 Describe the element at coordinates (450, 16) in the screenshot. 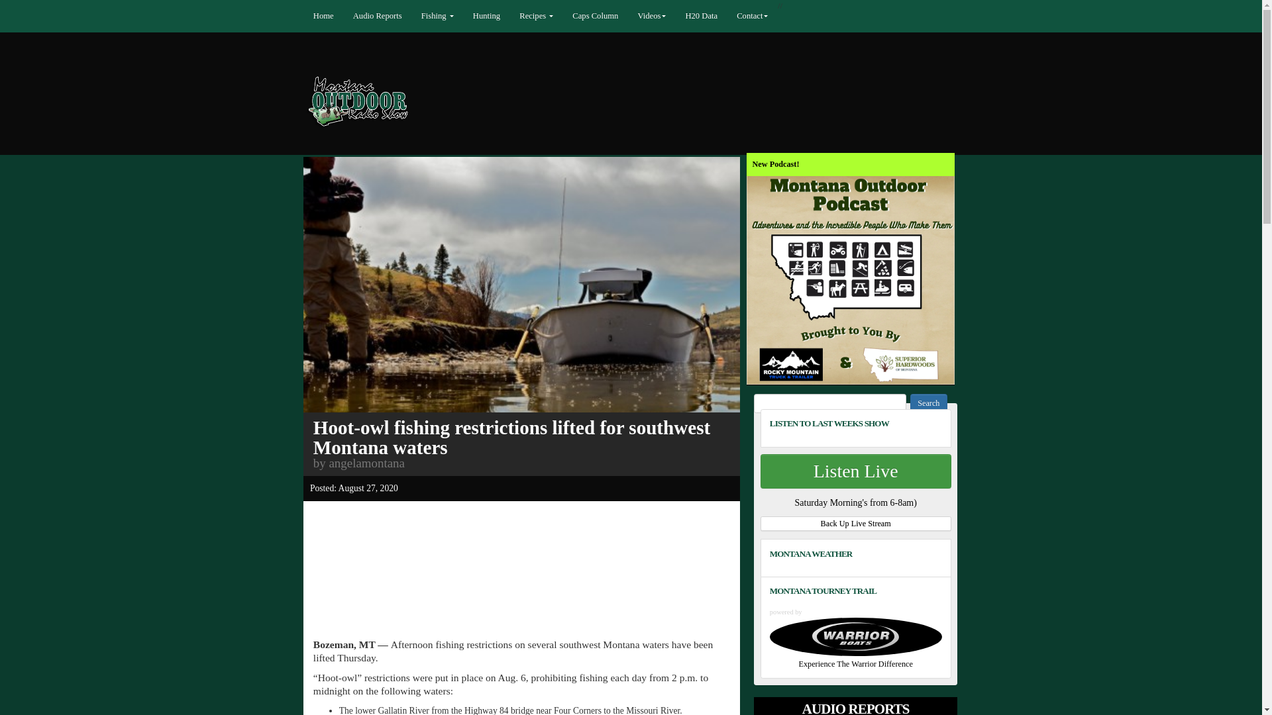

I see `Fishing` at that location.